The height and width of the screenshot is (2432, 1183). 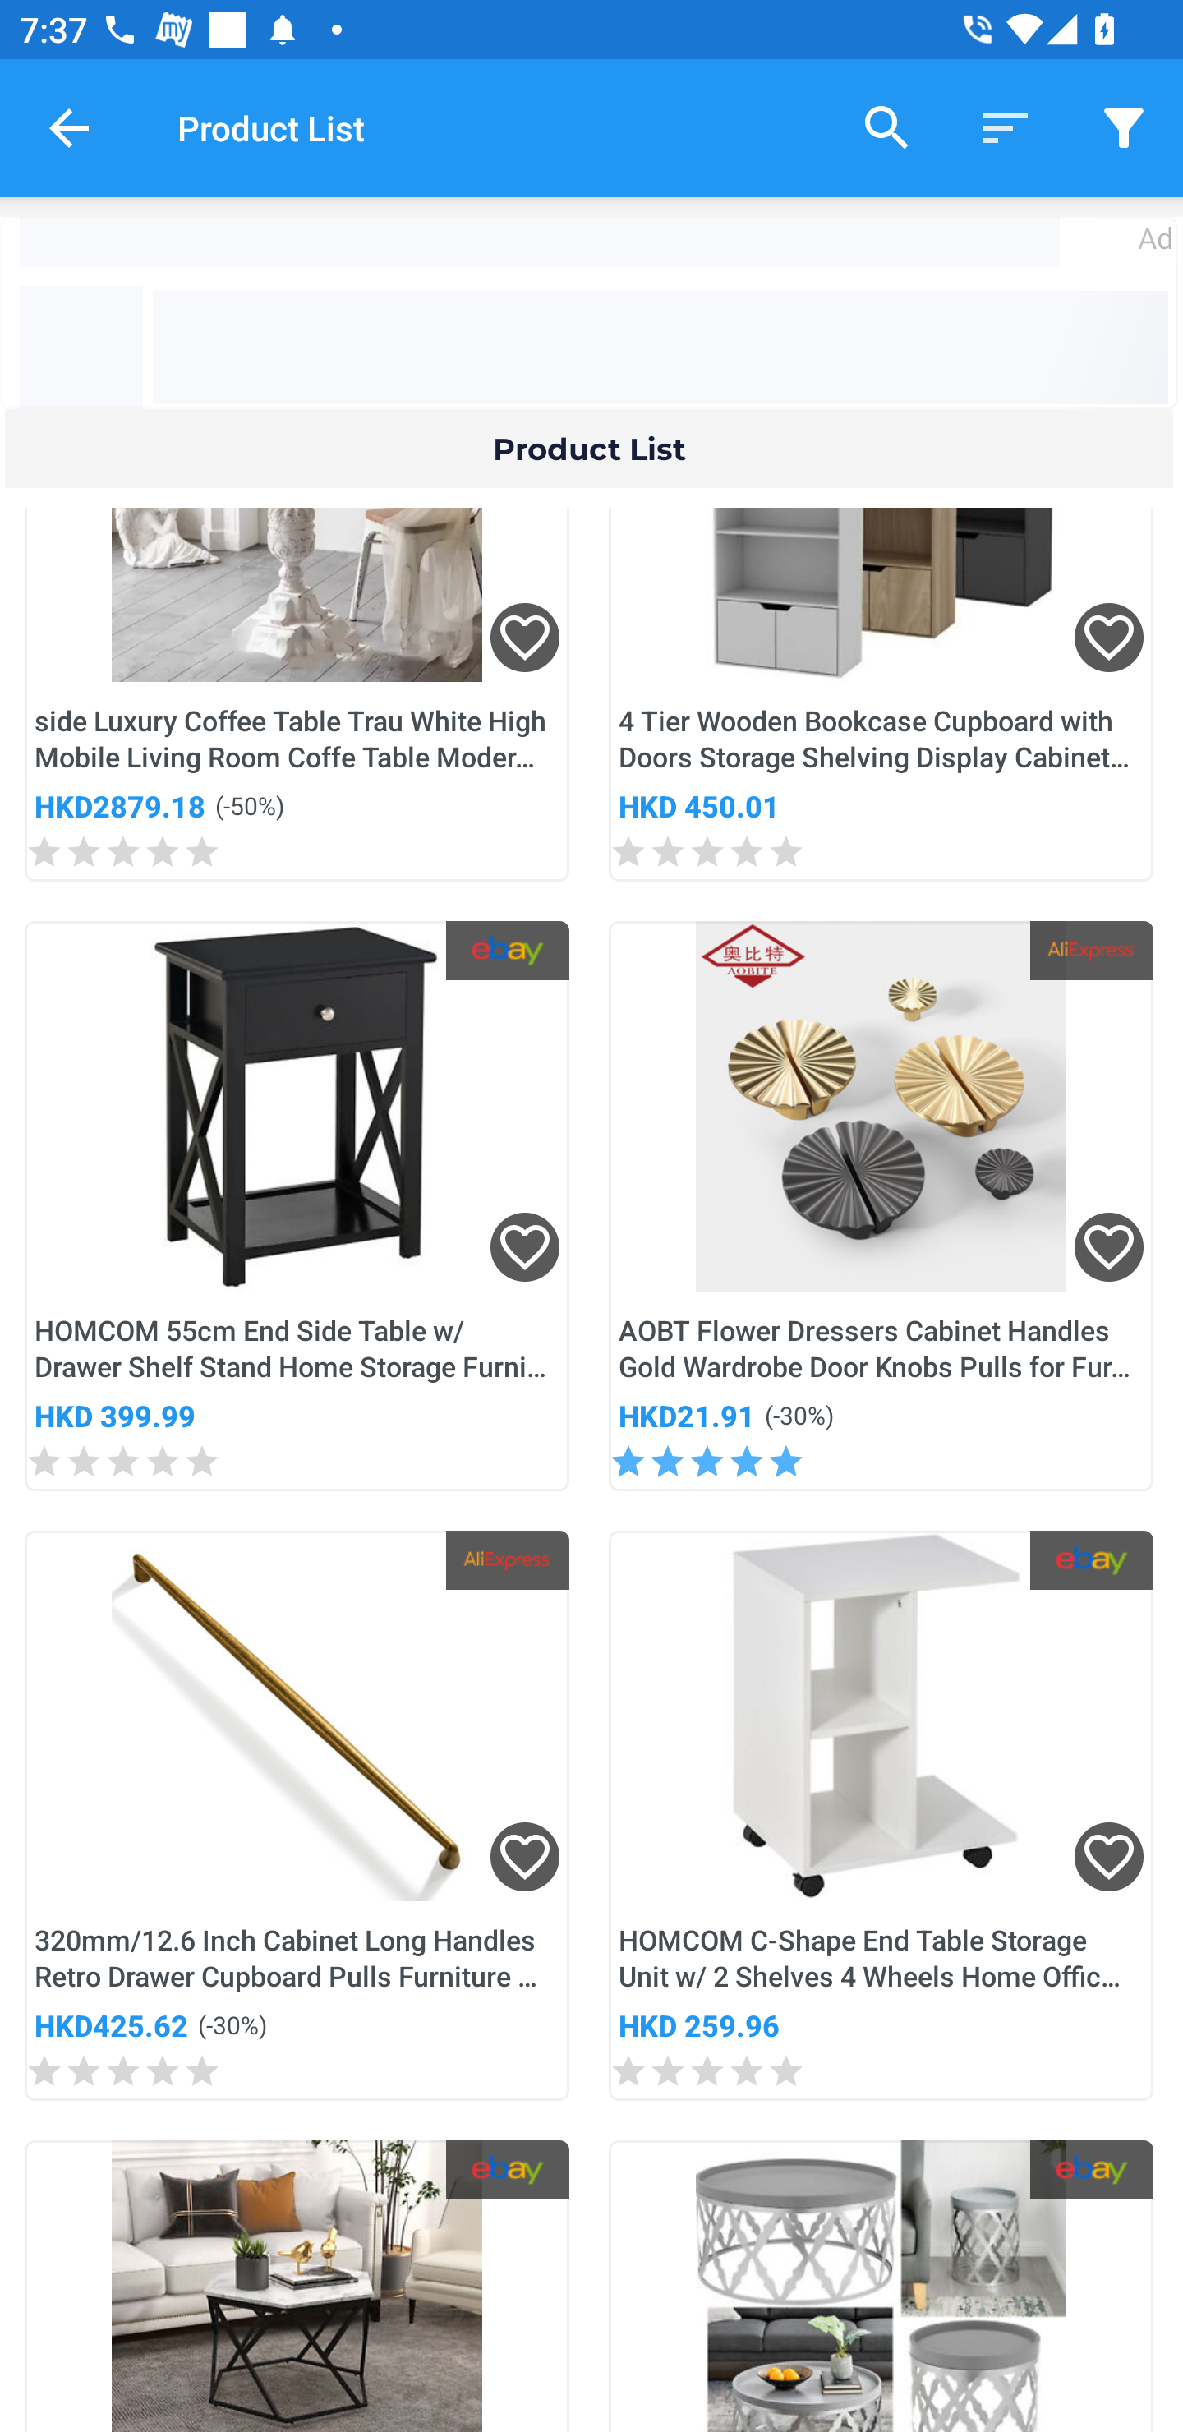 I want to click on Navigate up, so click(x=69, y=127).